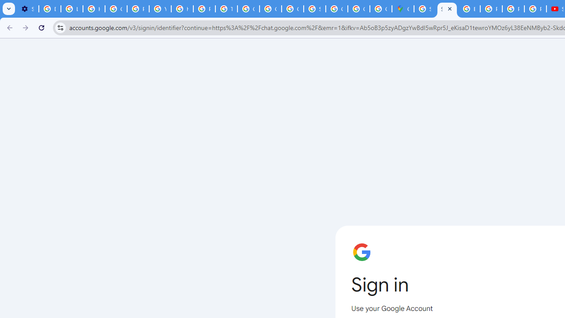 The height and width of the screenshot is (318, 565). Describe the element at coordinates (447, 9) in the screenshot. I see `Sign in - Google Accounts` at that location.